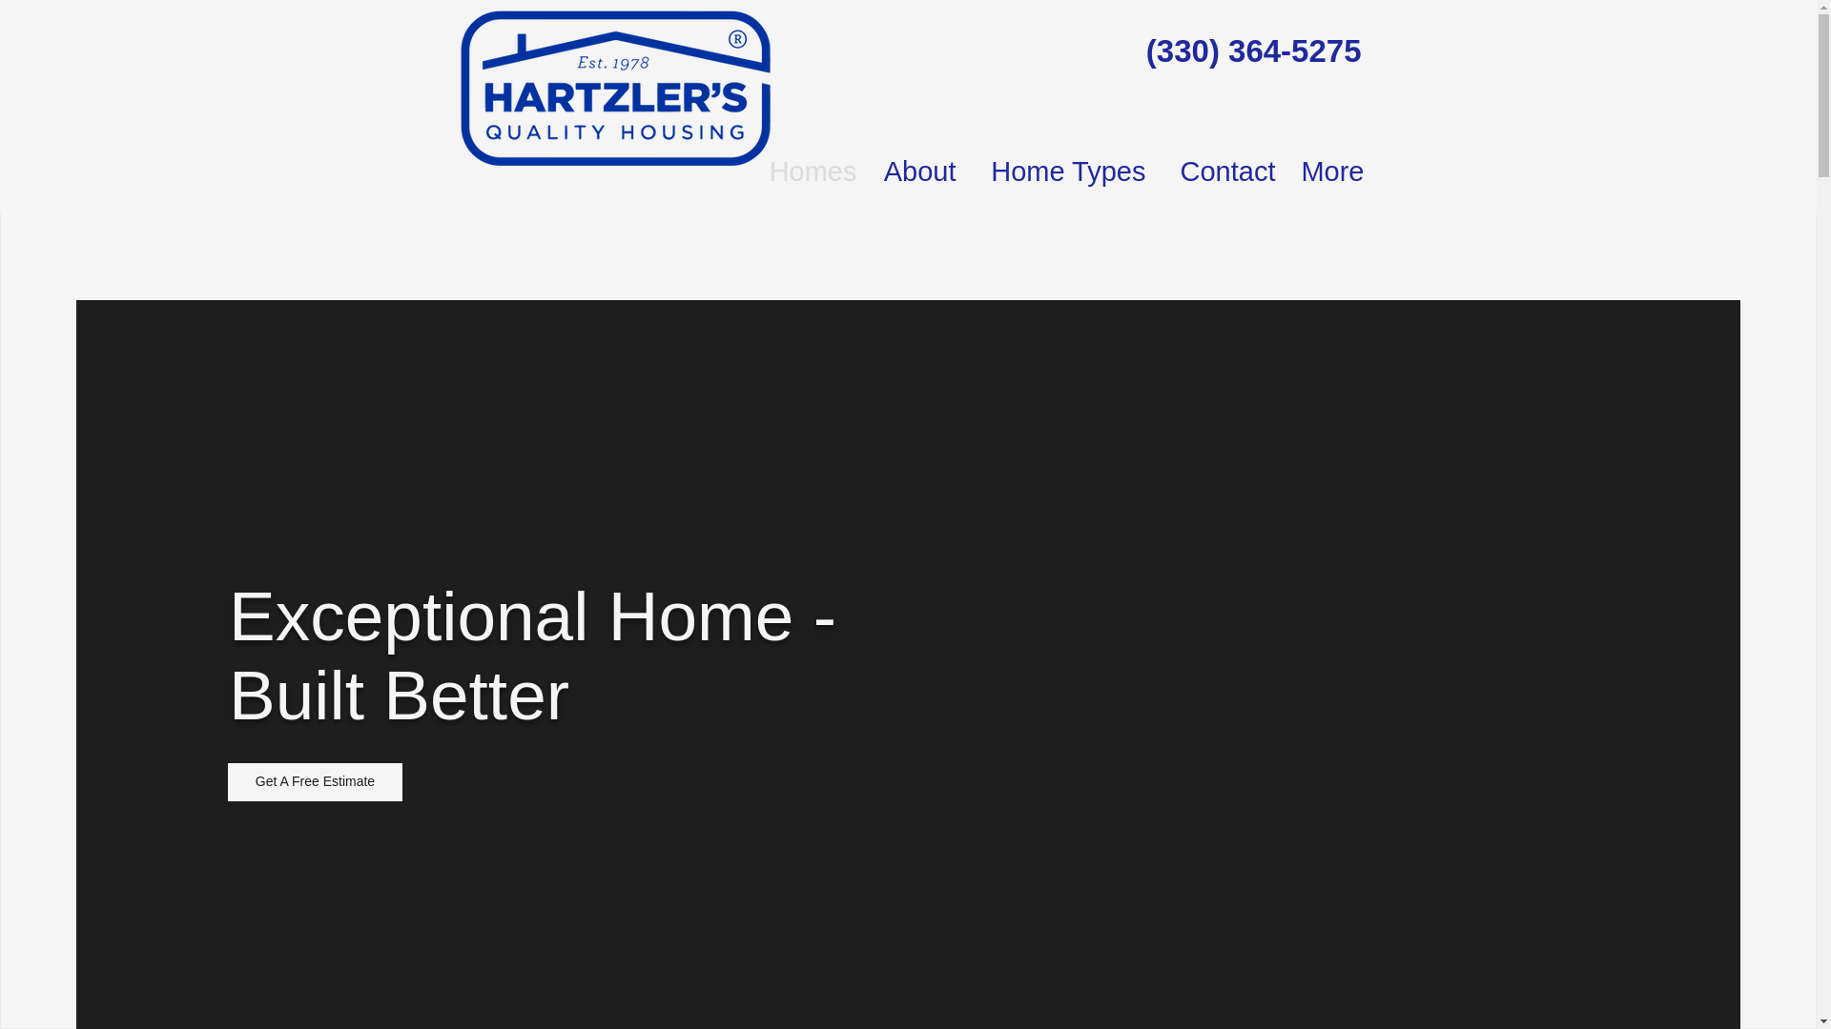 This screenshot has width=1831, height=1029. Describe the element at coordinates (1220, 169) in the screenshot. I see `Contact` at that location.